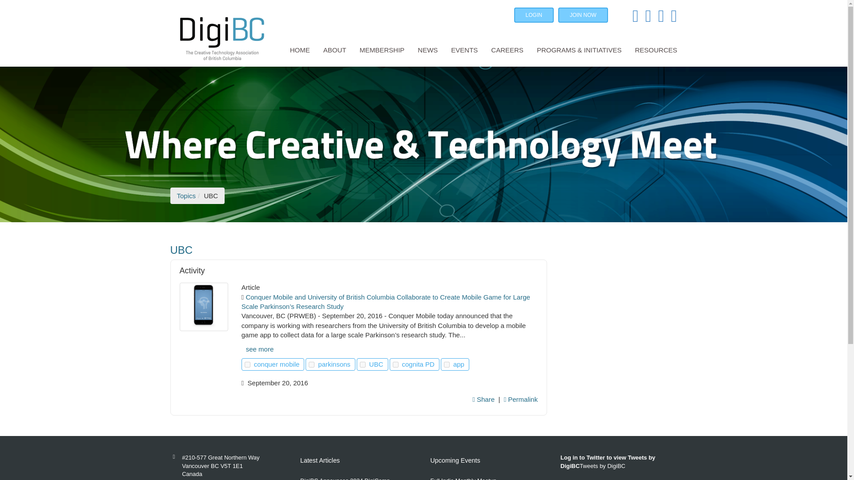  What do you see at coordinates (247, 364) in the screenshot?
I see `Follow` at bounding box center [247, 364].